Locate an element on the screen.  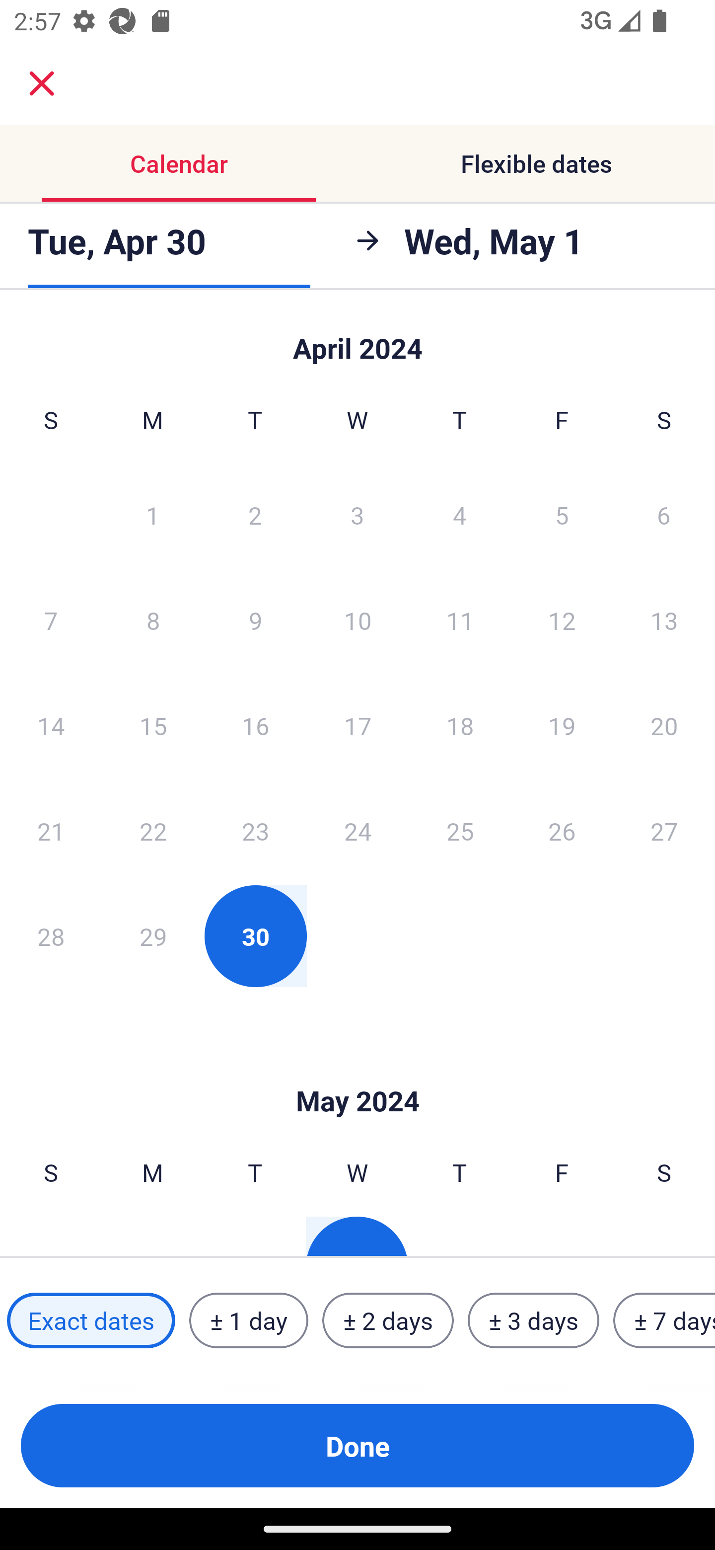
Skip to Done is located at coordinates (357, 1071).